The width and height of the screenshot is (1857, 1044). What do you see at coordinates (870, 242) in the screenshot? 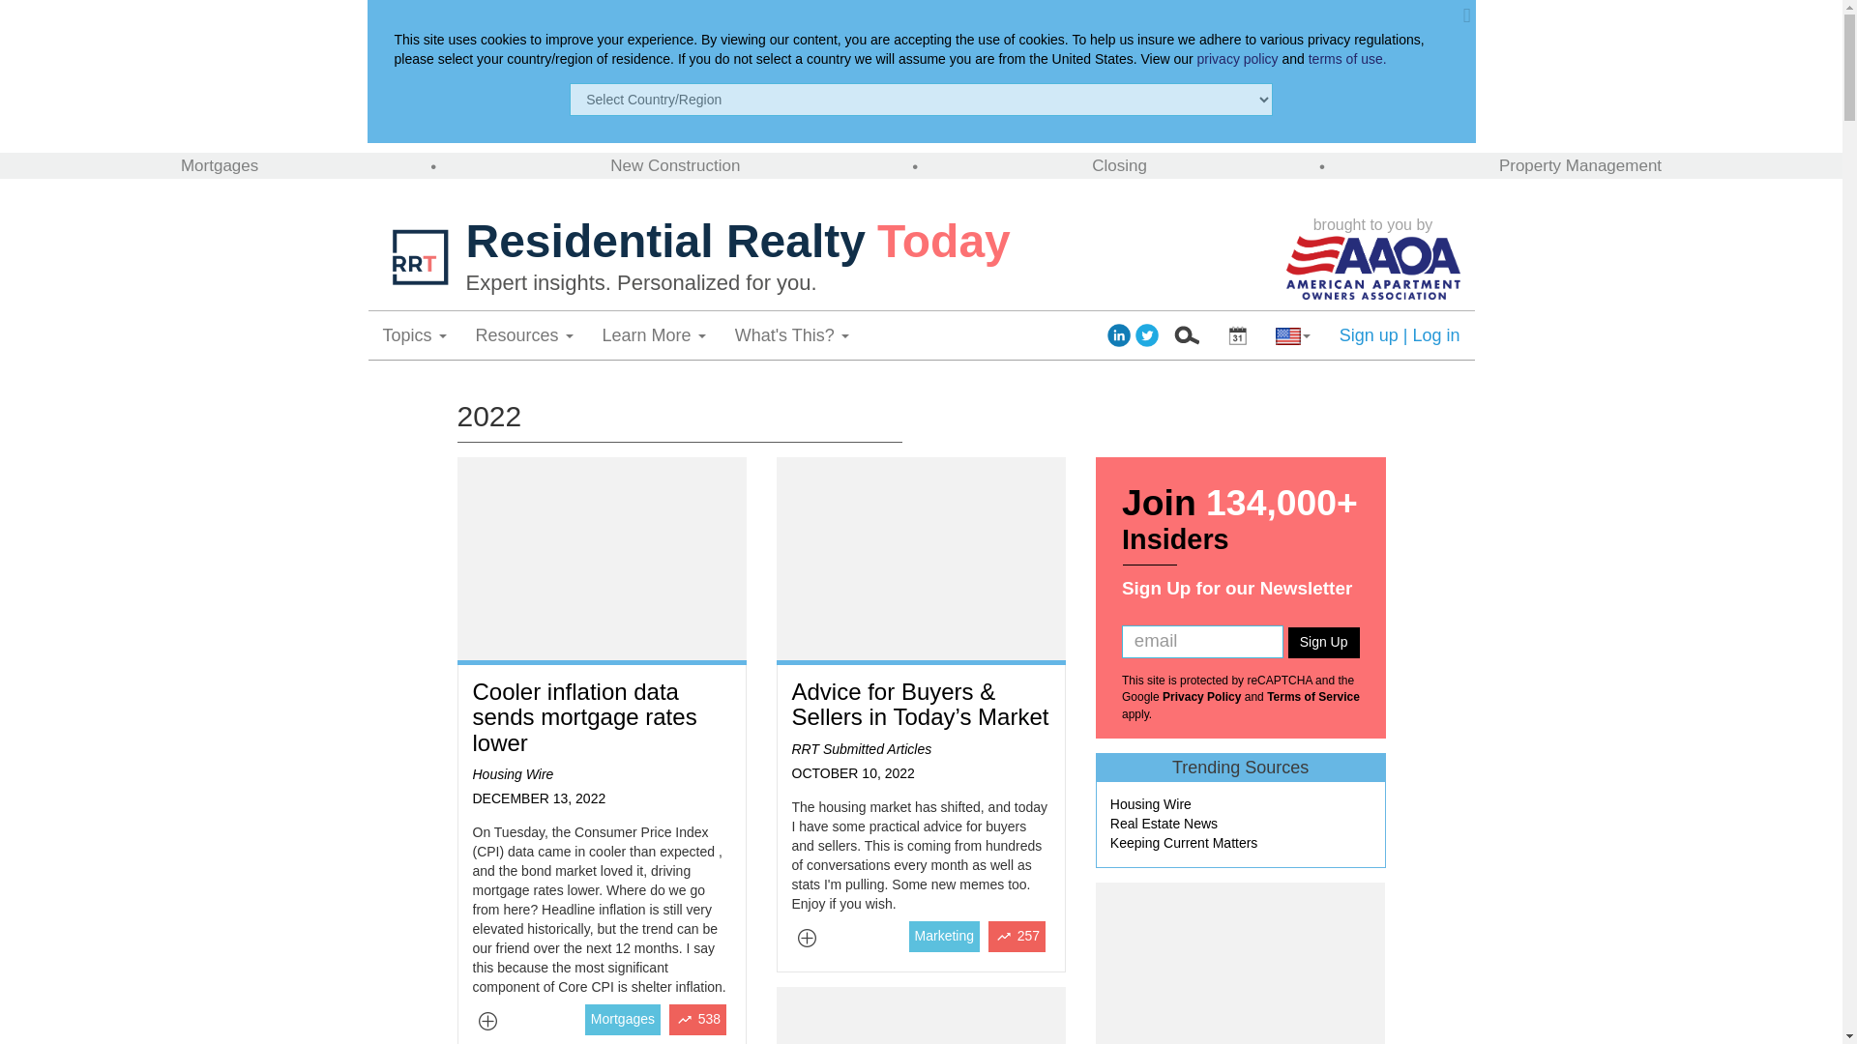
I see `Residential Realty Today` at bounding box center [870, 242].